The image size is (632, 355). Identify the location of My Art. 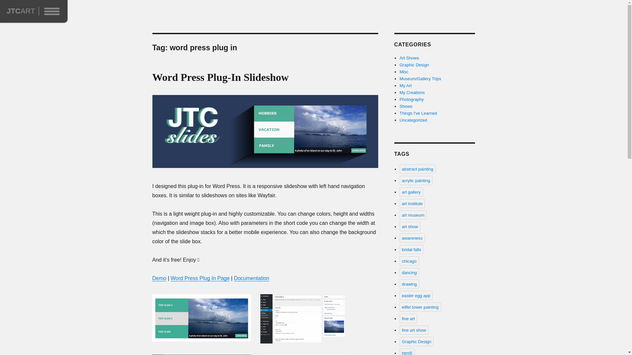
(406, 85).